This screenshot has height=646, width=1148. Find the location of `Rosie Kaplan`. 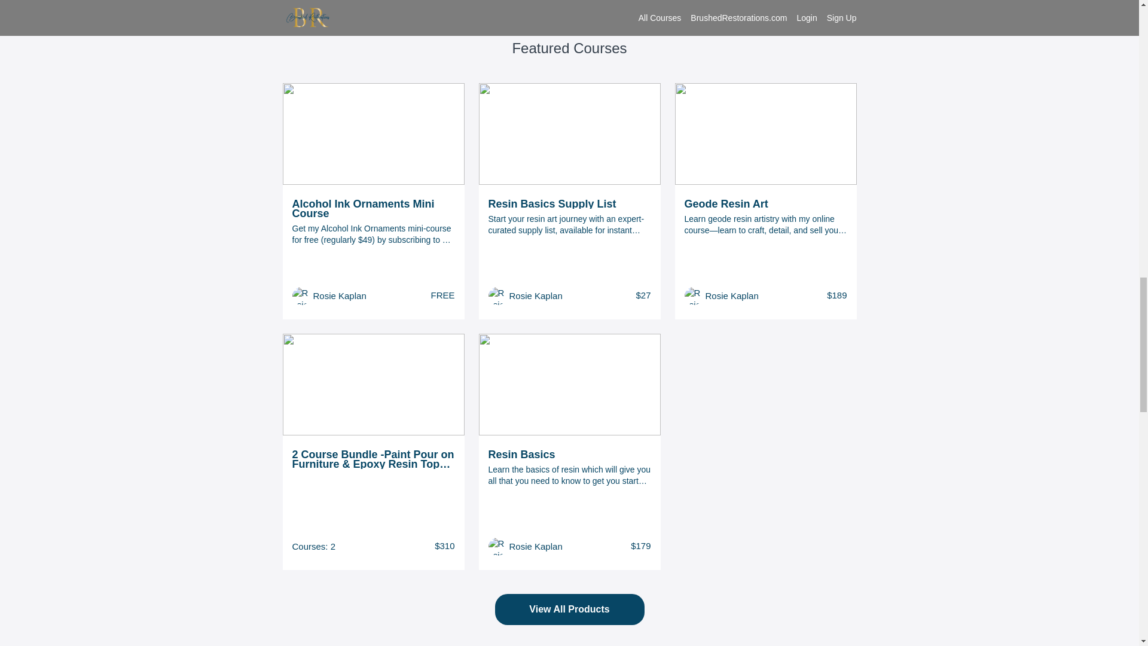

Rosie Kaplan is located at coordinates (536, 546).